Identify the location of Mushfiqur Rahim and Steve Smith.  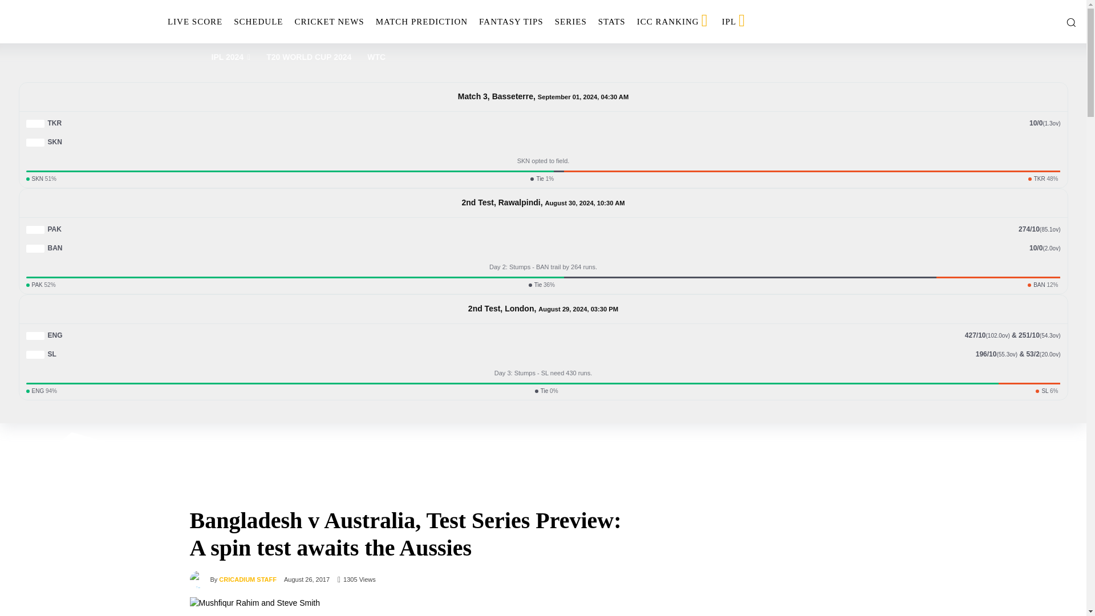
(412, 606).